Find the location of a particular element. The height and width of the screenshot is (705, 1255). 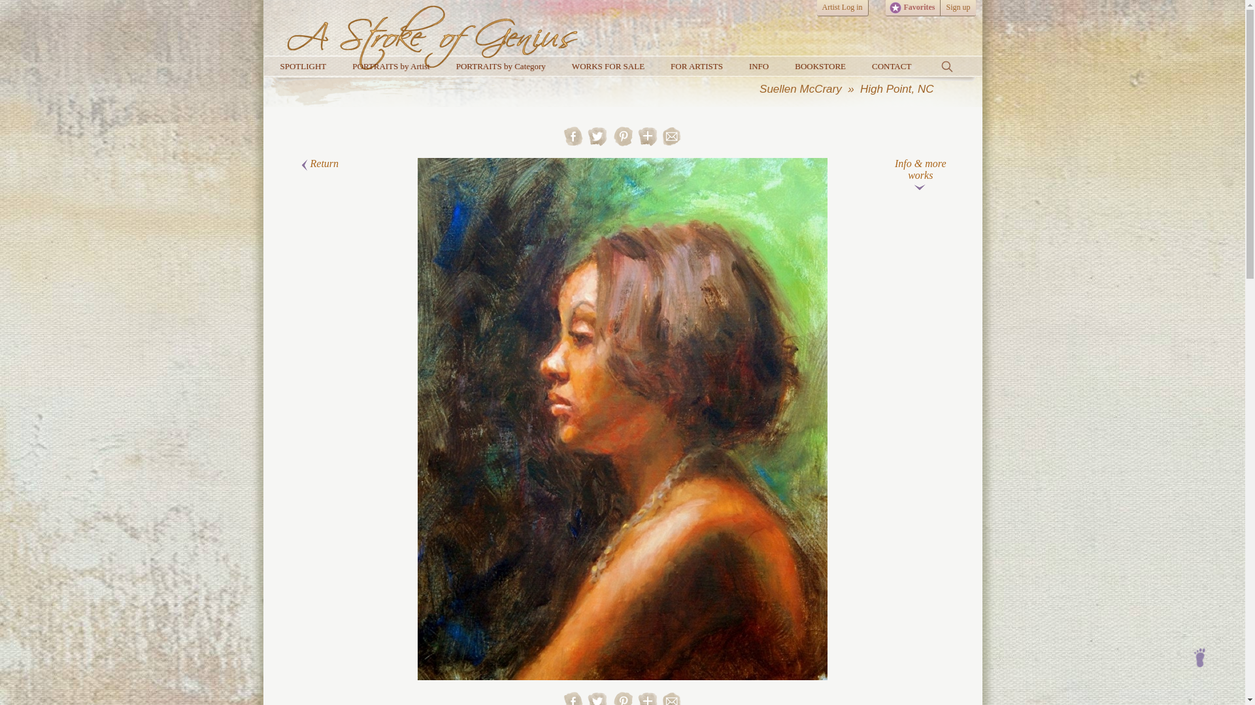

Favorites is located at coordinates (912, 8).